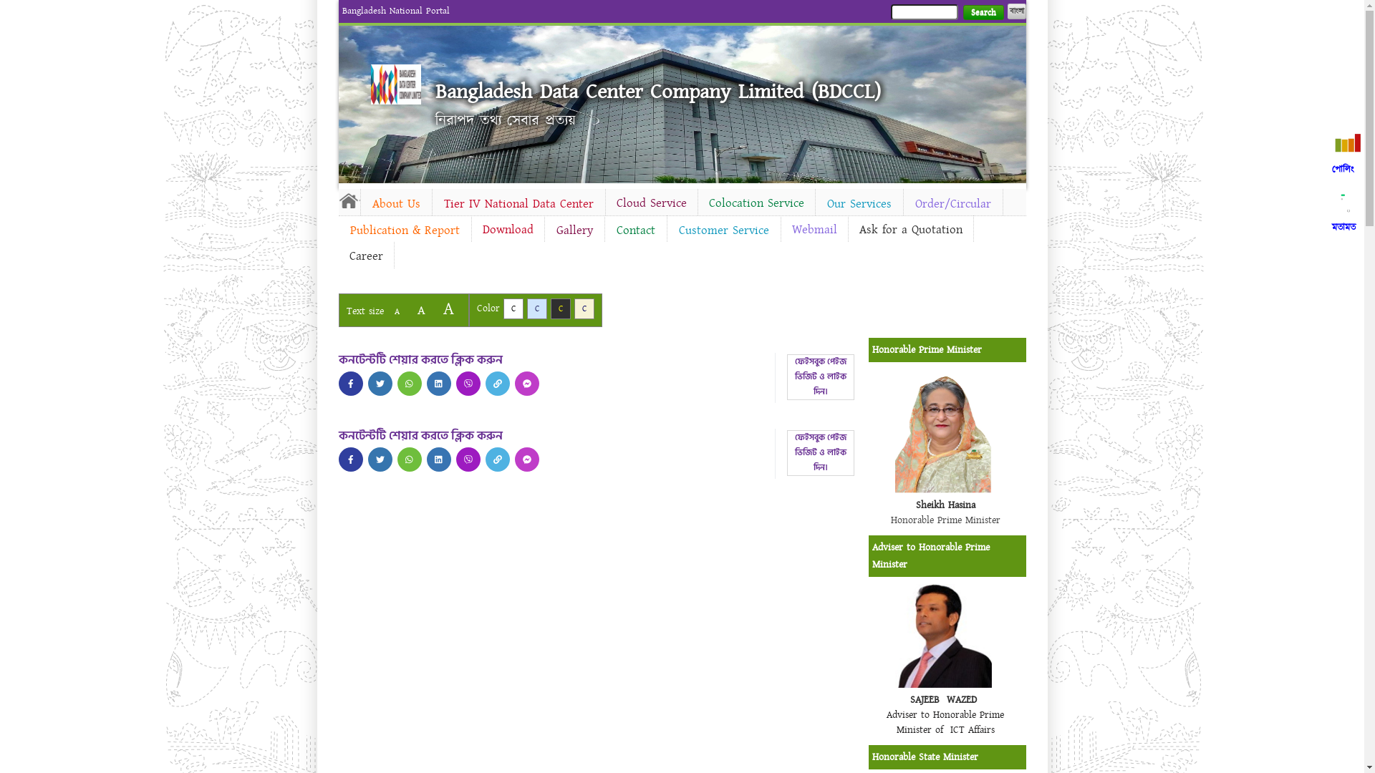 The height and width of the screenshot is (773, 1375). Describe the element at coordinates (635, 230) in the screenshot. I see `Contact` at that location.